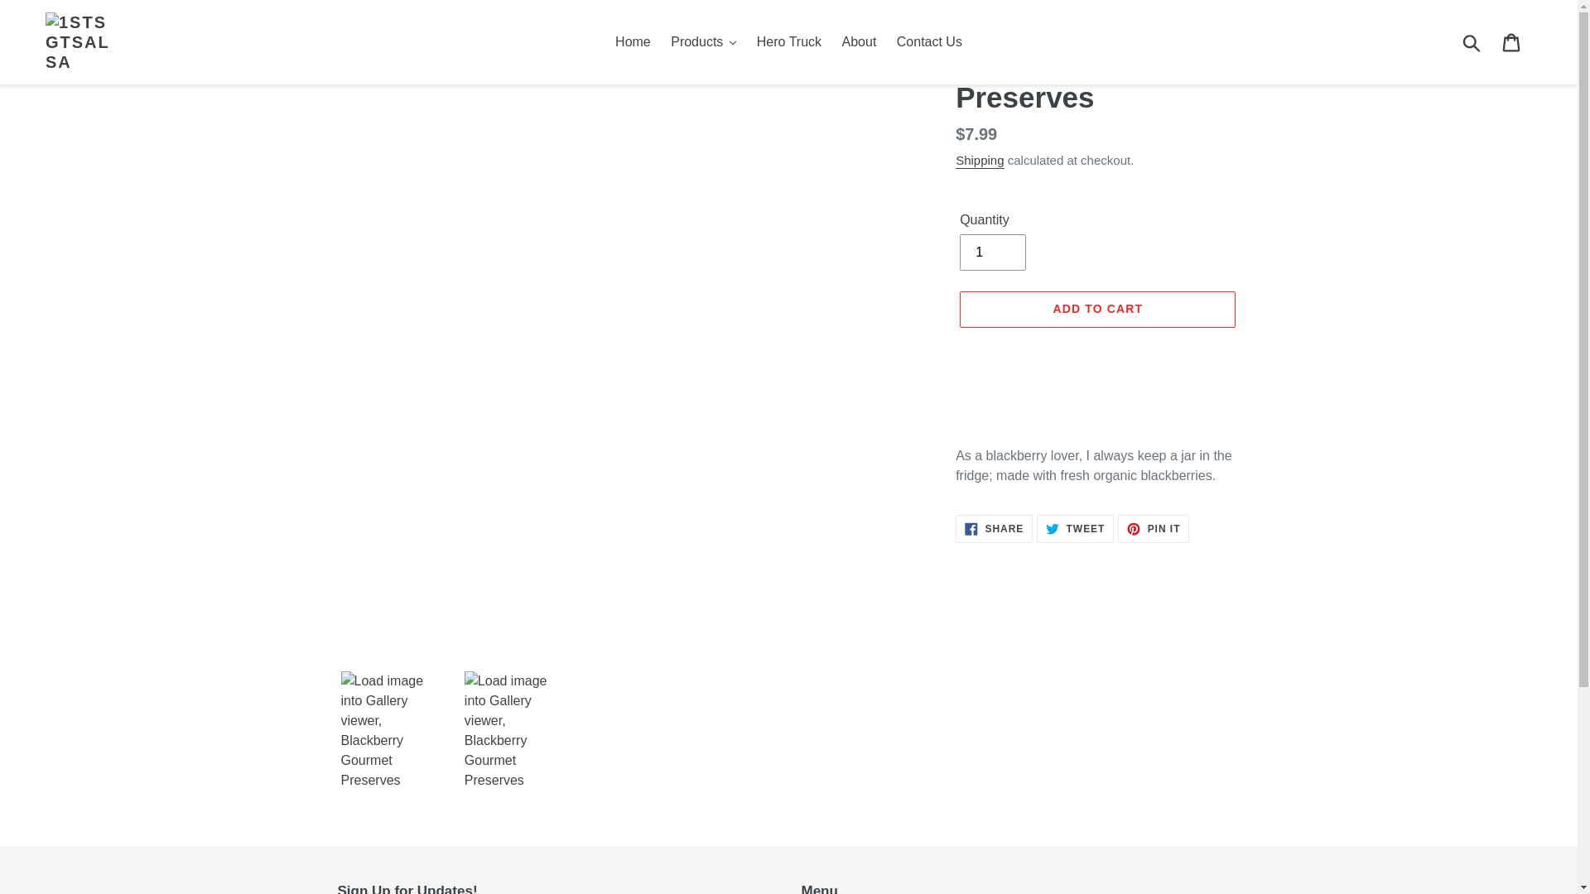 This screenshot has width=1590, height=894. What do you see at coordinates (633, 42) in the screenshot?
I see `Home` at bounding box center [633, 42].